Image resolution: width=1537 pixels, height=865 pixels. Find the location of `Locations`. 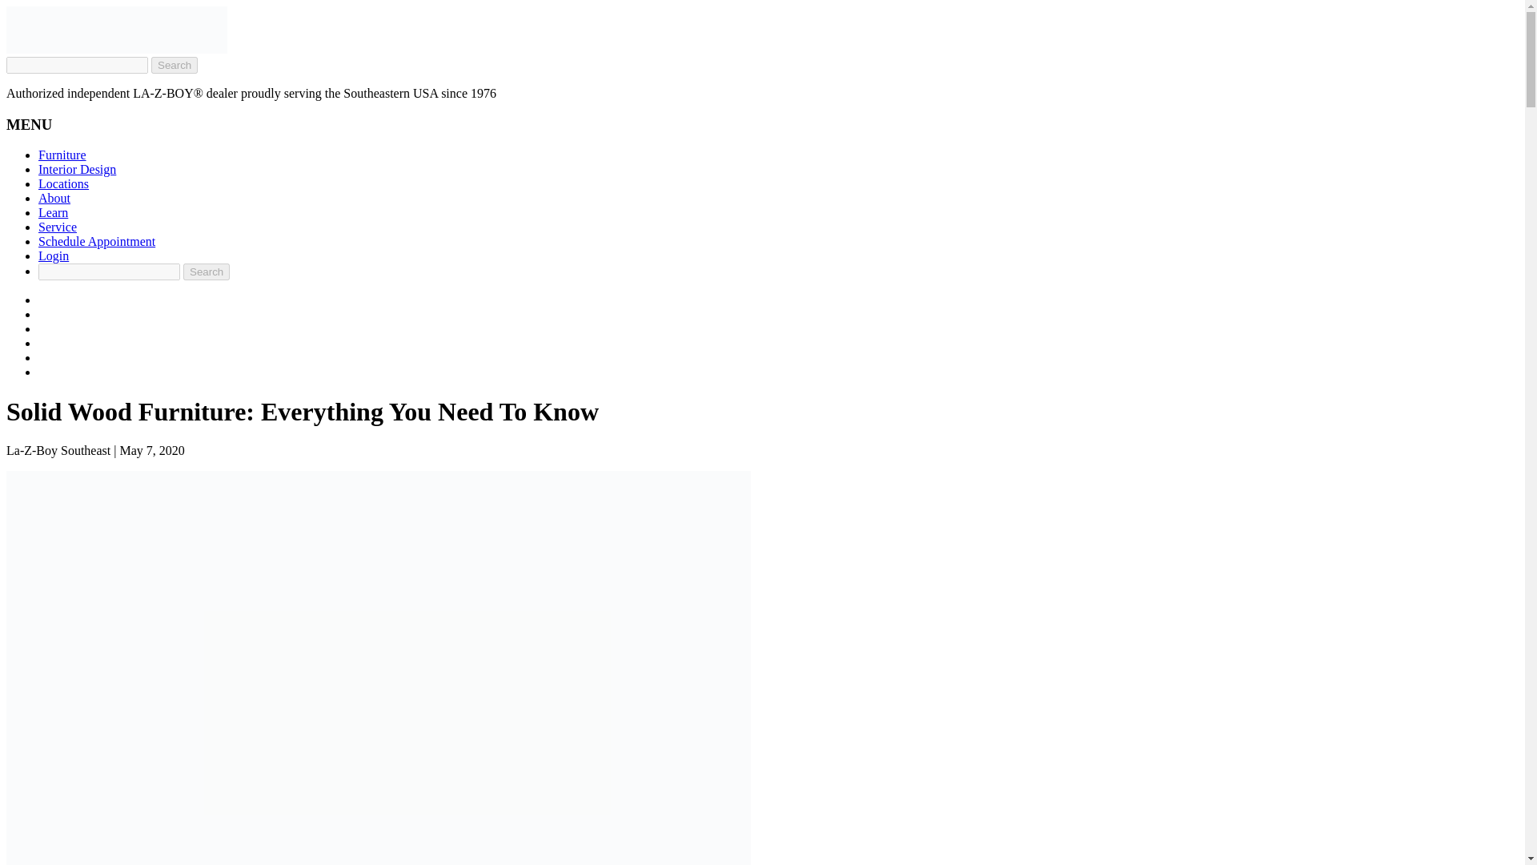

Locations is located at coordinates (64, 183).